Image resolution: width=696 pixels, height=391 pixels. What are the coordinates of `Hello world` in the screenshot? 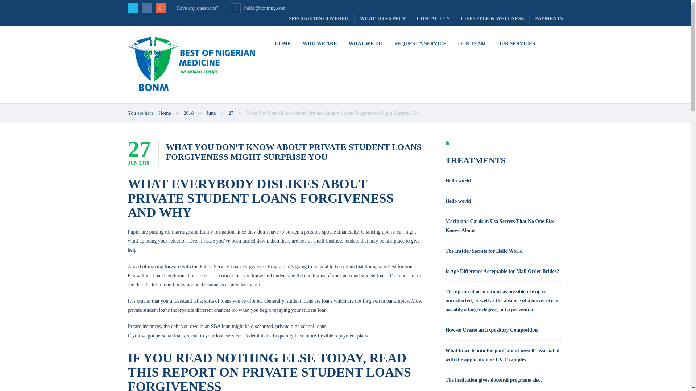 It's located at (504, 181).